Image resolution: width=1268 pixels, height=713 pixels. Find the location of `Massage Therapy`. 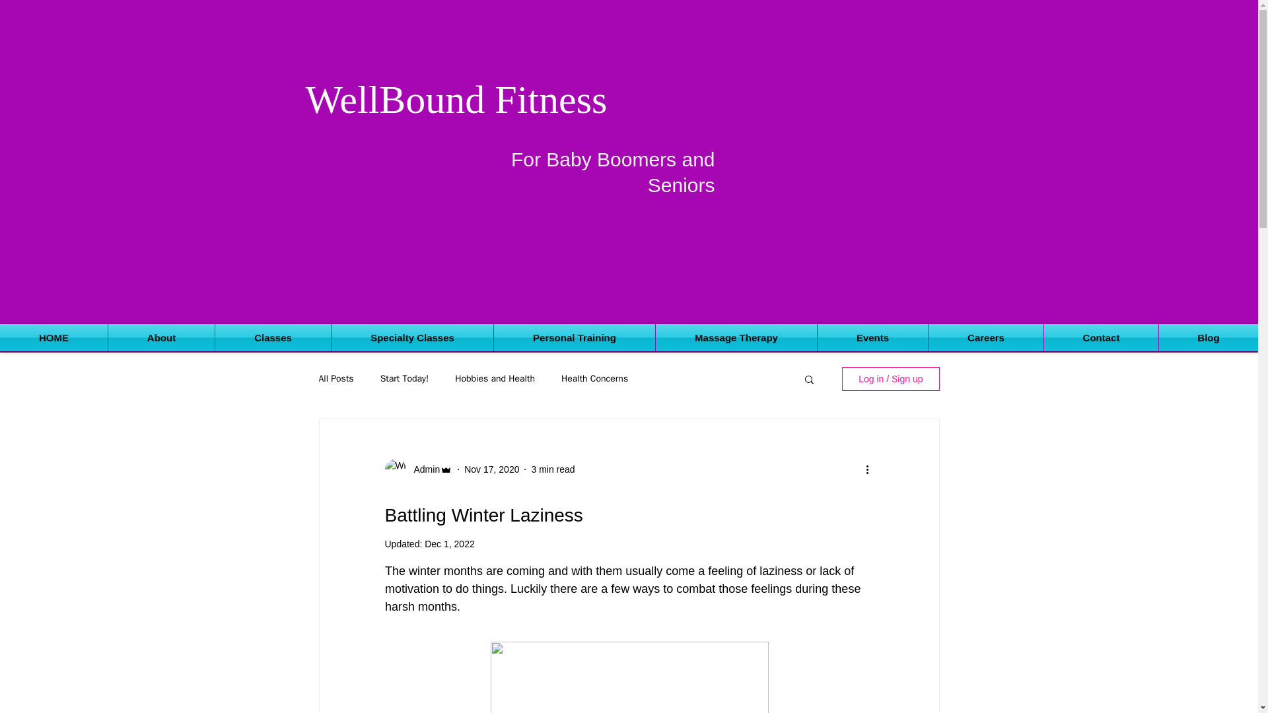

Massage Therapy is located at coordinates (736, 338).